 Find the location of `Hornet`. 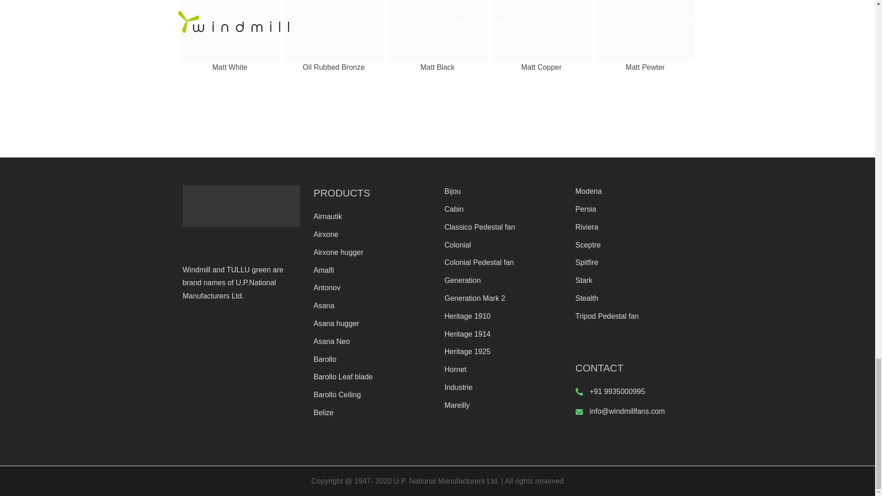

Hornet is located at coordinates (455, 369).